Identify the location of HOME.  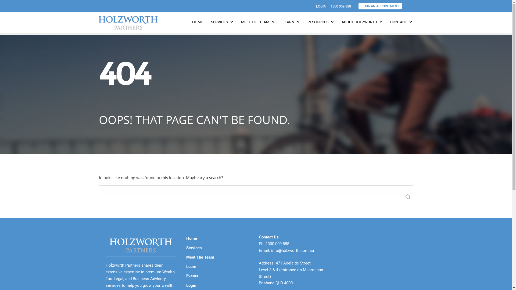
(198, 22).